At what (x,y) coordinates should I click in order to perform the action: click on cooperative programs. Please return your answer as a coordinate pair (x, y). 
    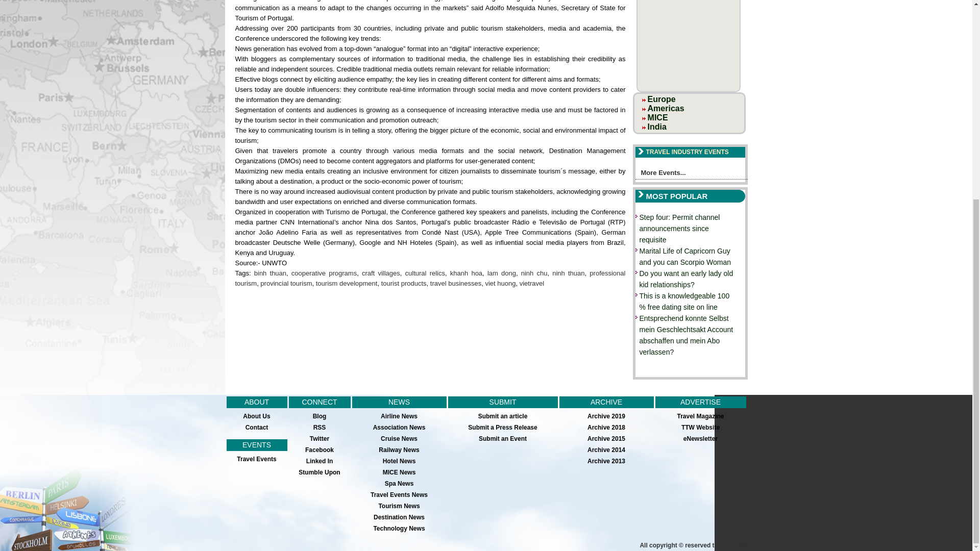
    Looking at the image, I should click on (324, 273).